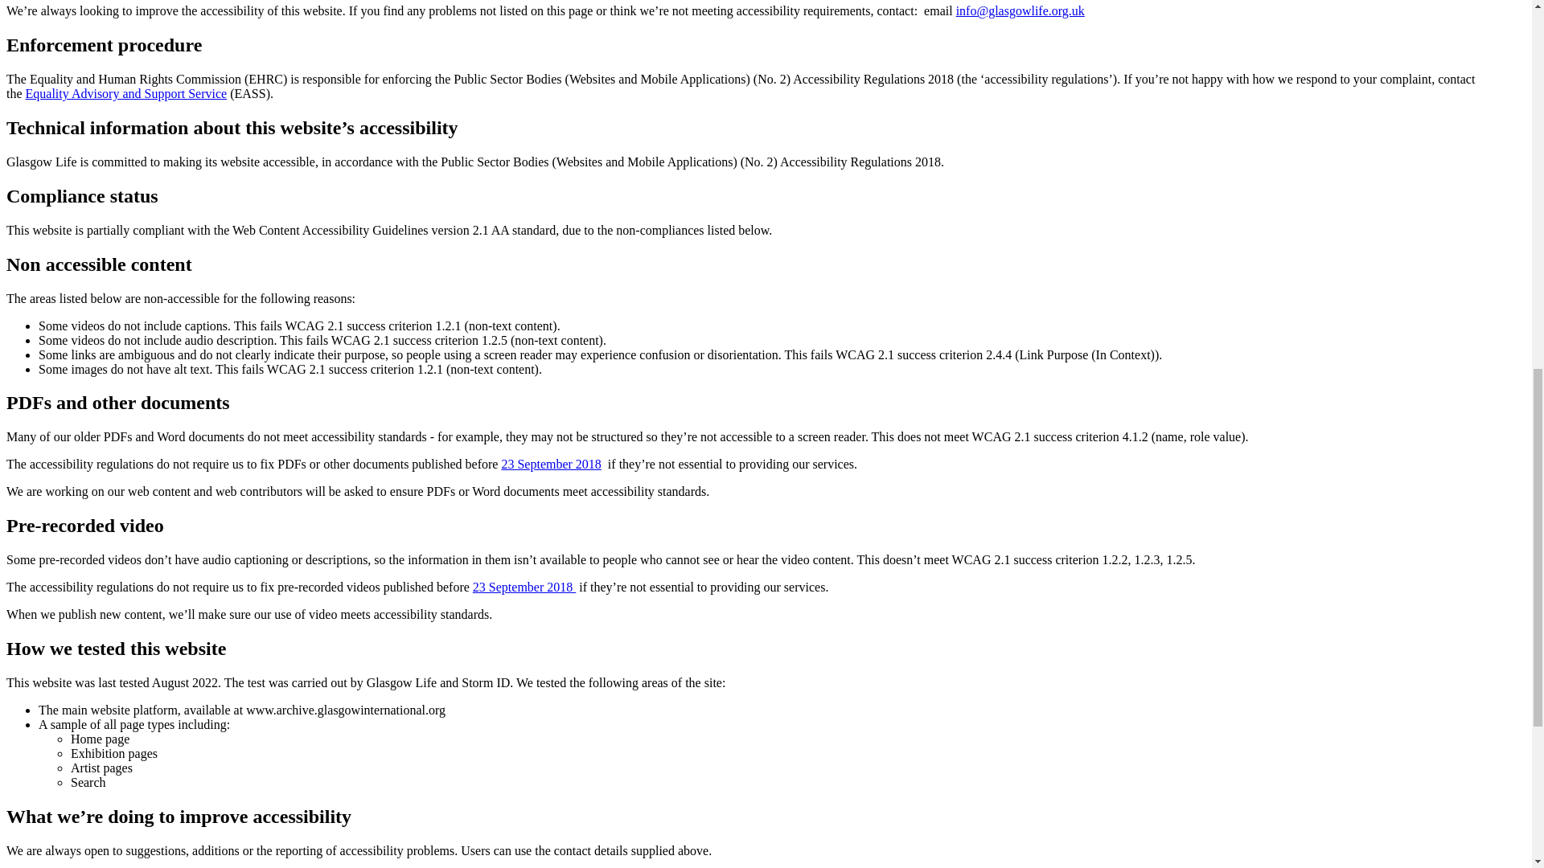 Image resolution: width=1544 pixels, height=868 pixels. What do you see at coordinates (126, 93) in the screenshot?
I see `Equality Advisory and Support Service` at bounding box center [126, 93].